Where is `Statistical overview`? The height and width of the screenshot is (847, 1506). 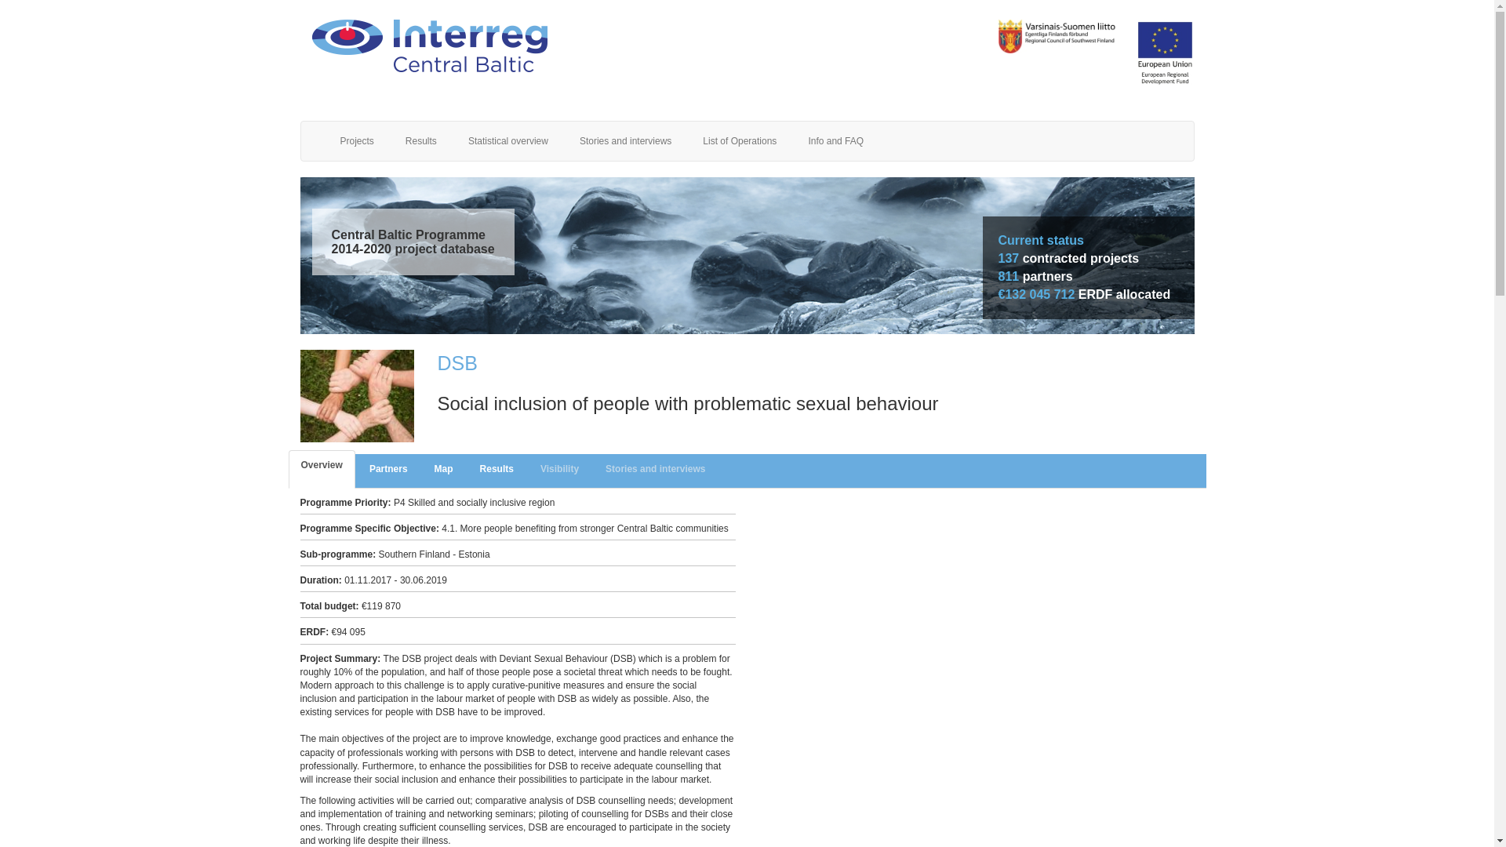
Statistical overview is located at coordinates (508, 141).